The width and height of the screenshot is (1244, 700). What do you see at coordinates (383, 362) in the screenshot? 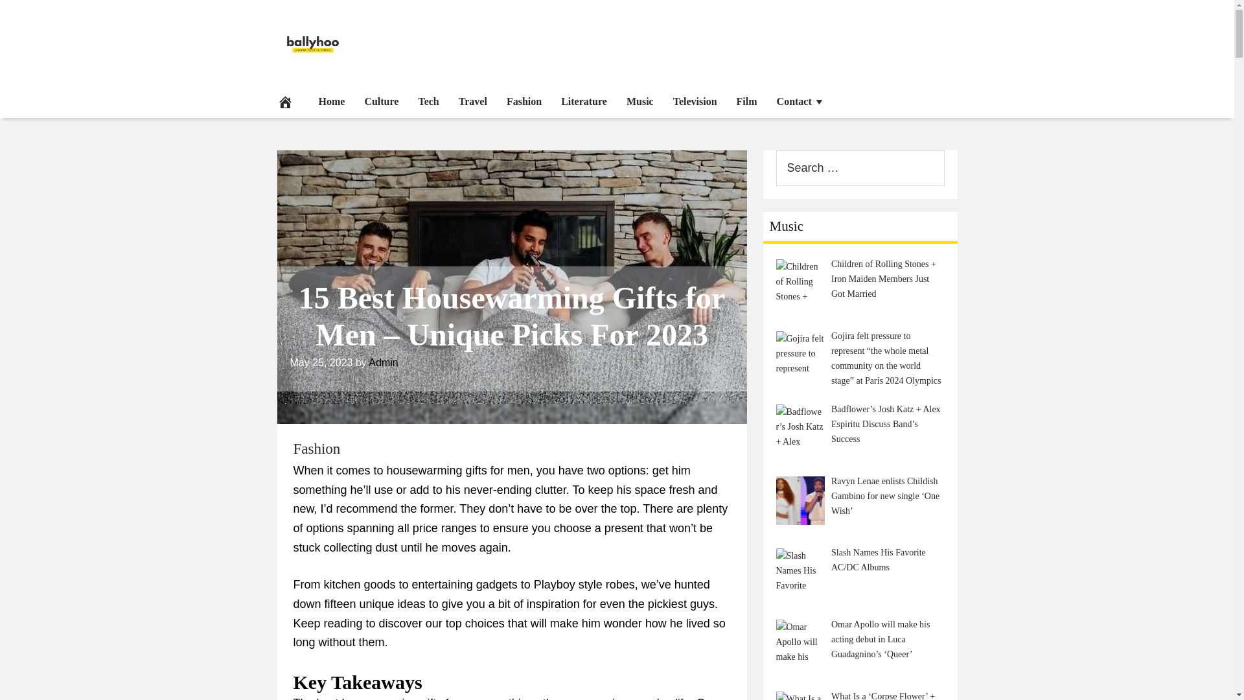
I see `Admin` at bounding box center [383, 362].